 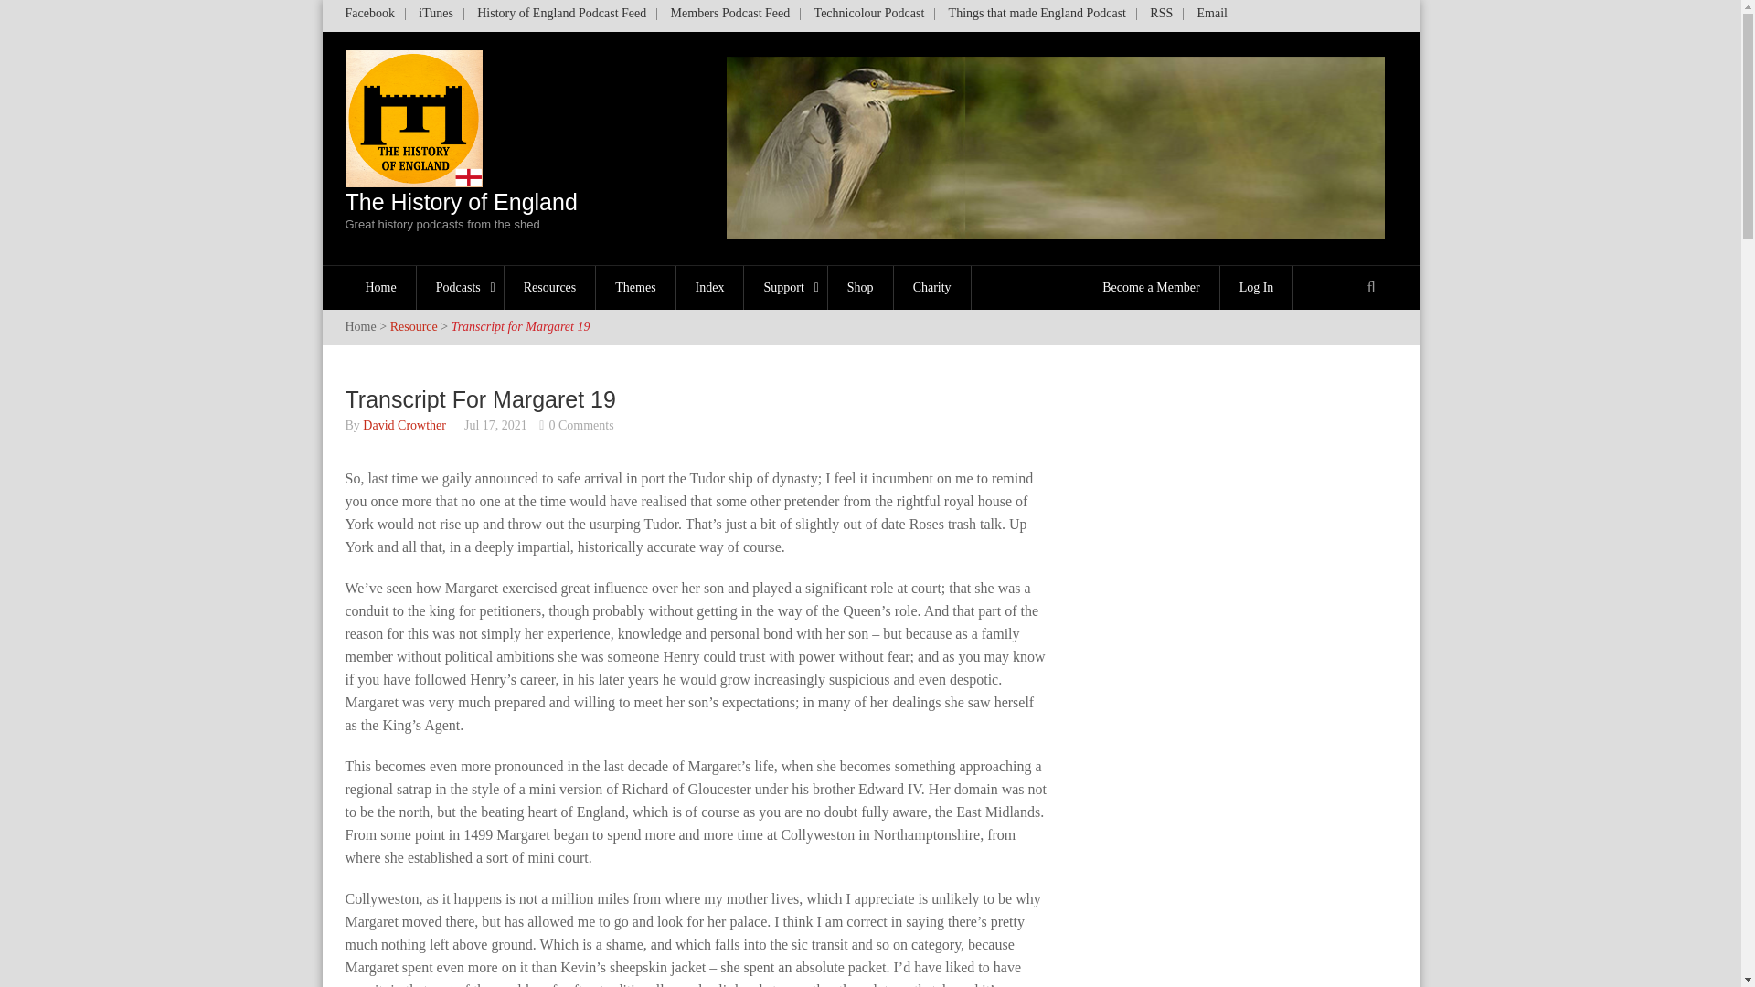 What do you see at coordinates (550, 287) in the screenshot?
I see `Index` at bounding box center [550, 287].